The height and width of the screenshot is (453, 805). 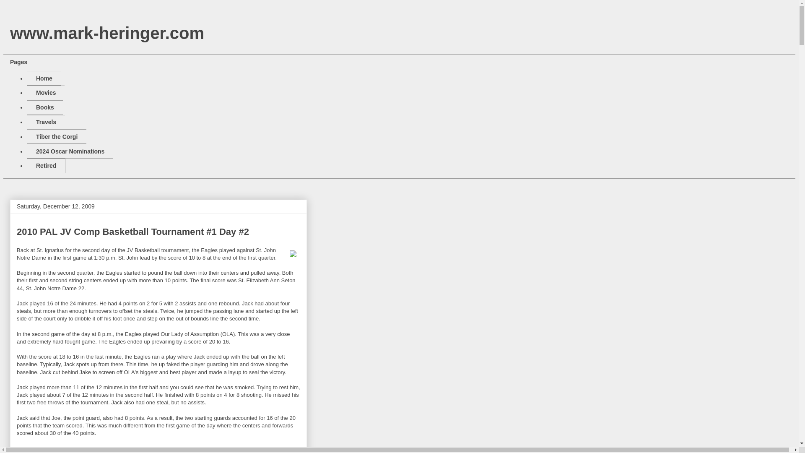 What do you see at coordinates (44, 78) in the screenshot?
I see `Home` at bounding box center [44, 78].